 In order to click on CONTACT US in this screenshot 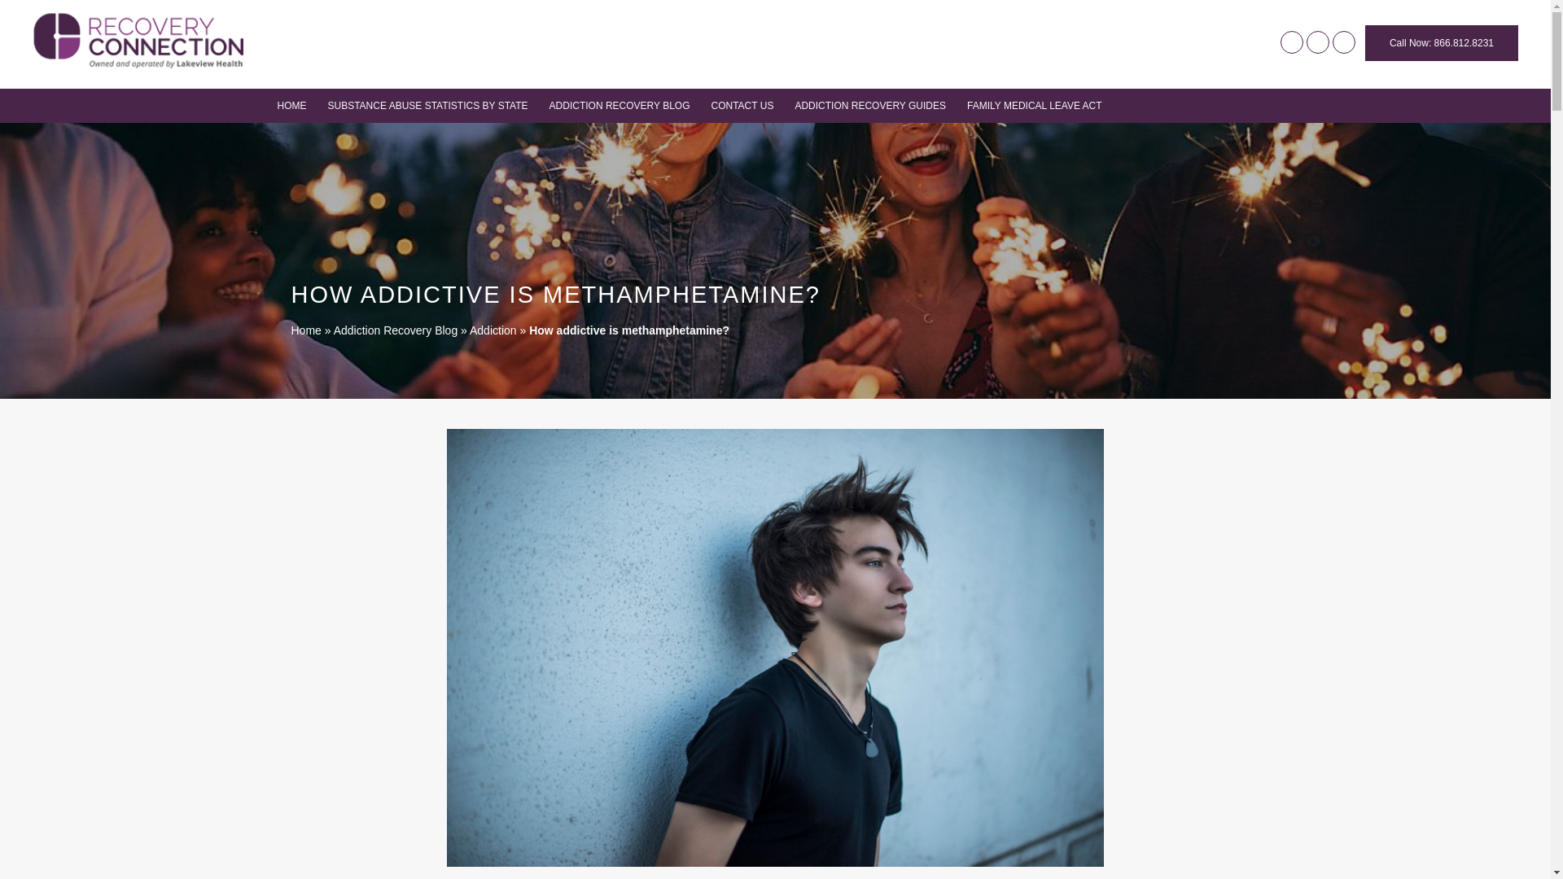, I will do `click(742, 106)`.